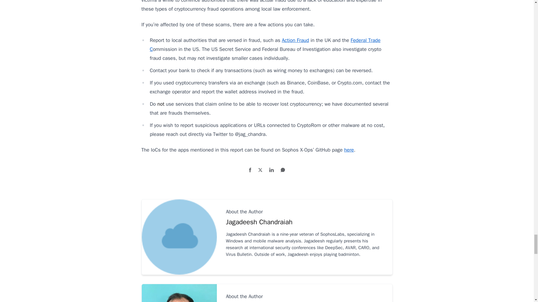  Describe the element at coordinates (271, 170) in the screenshot. I see `Share on LinkedIn` at that location.